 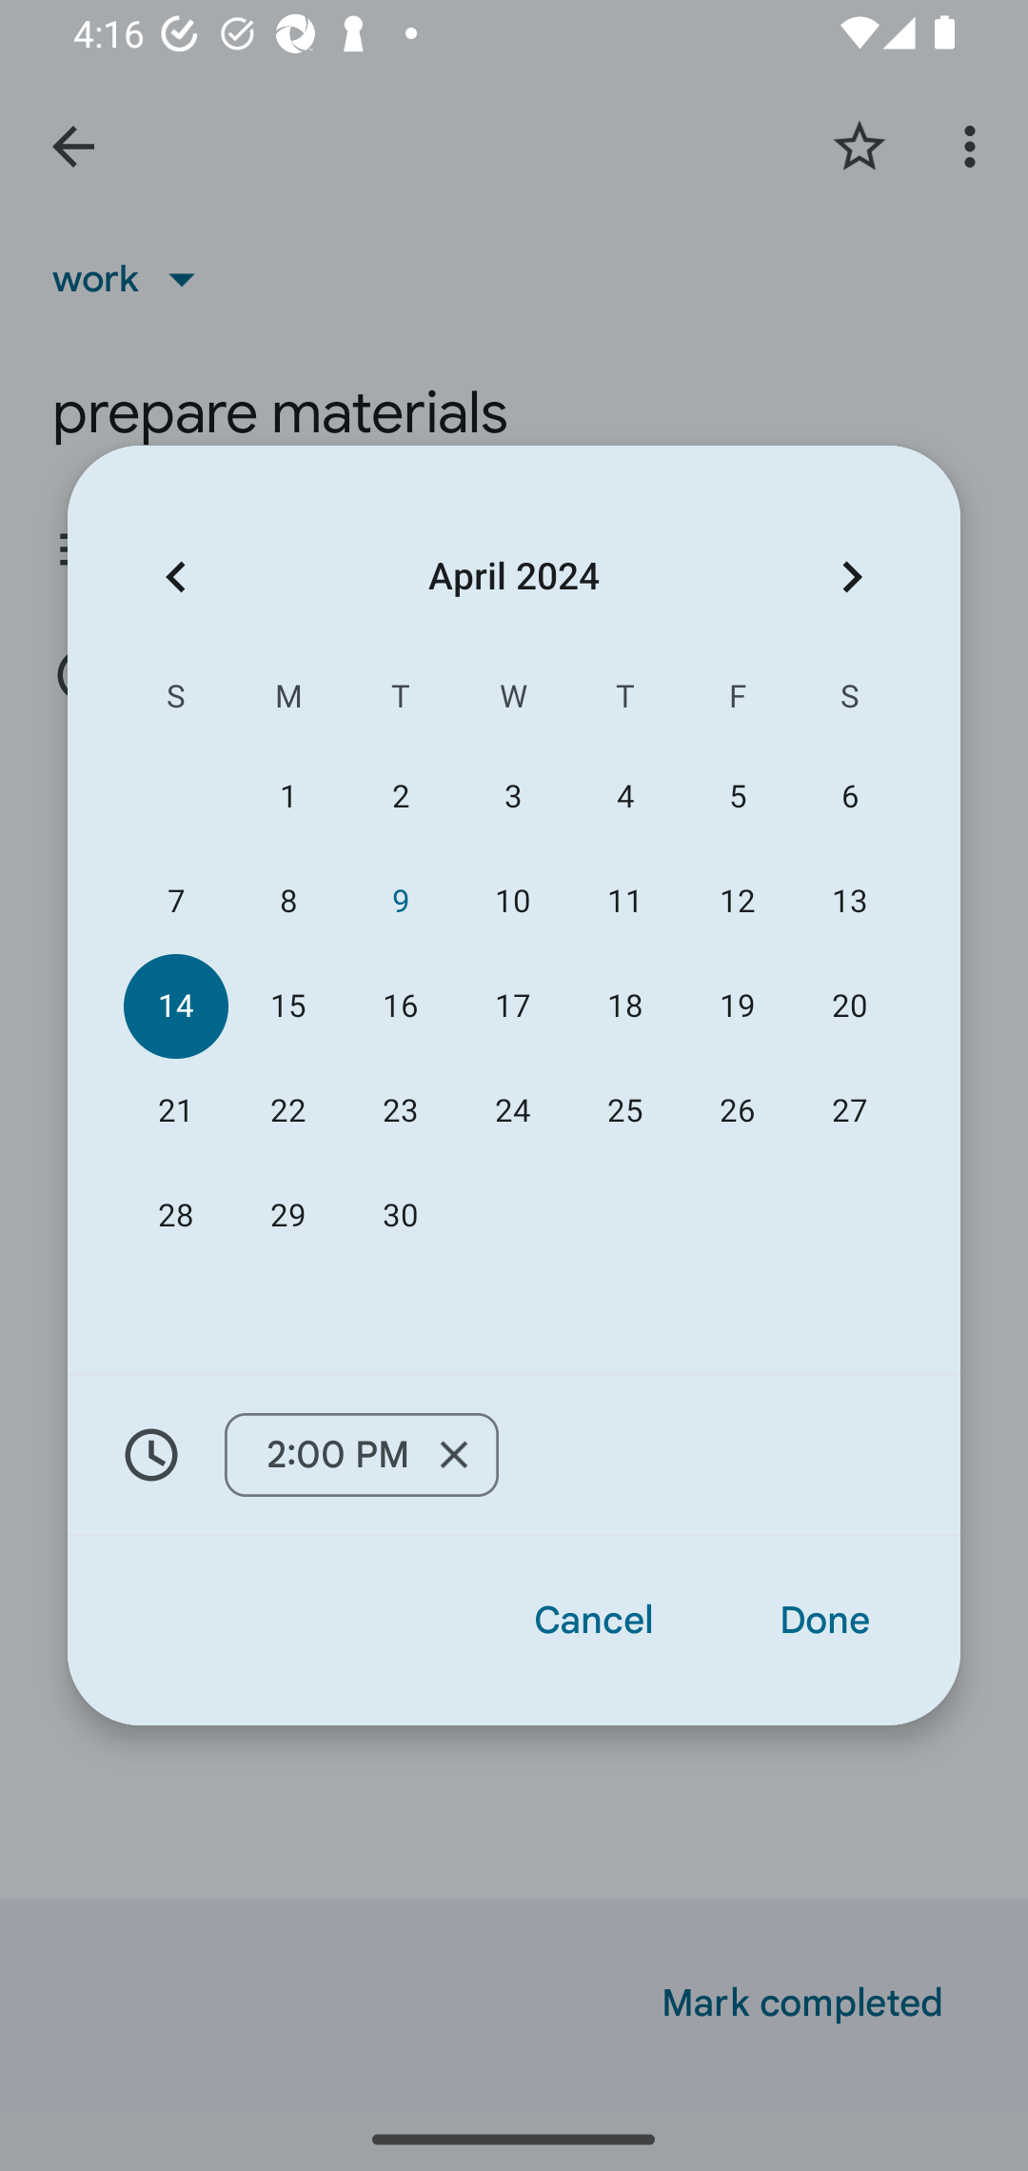 I want to click on 15 15 April 2024, so click(x=287, y=1006).